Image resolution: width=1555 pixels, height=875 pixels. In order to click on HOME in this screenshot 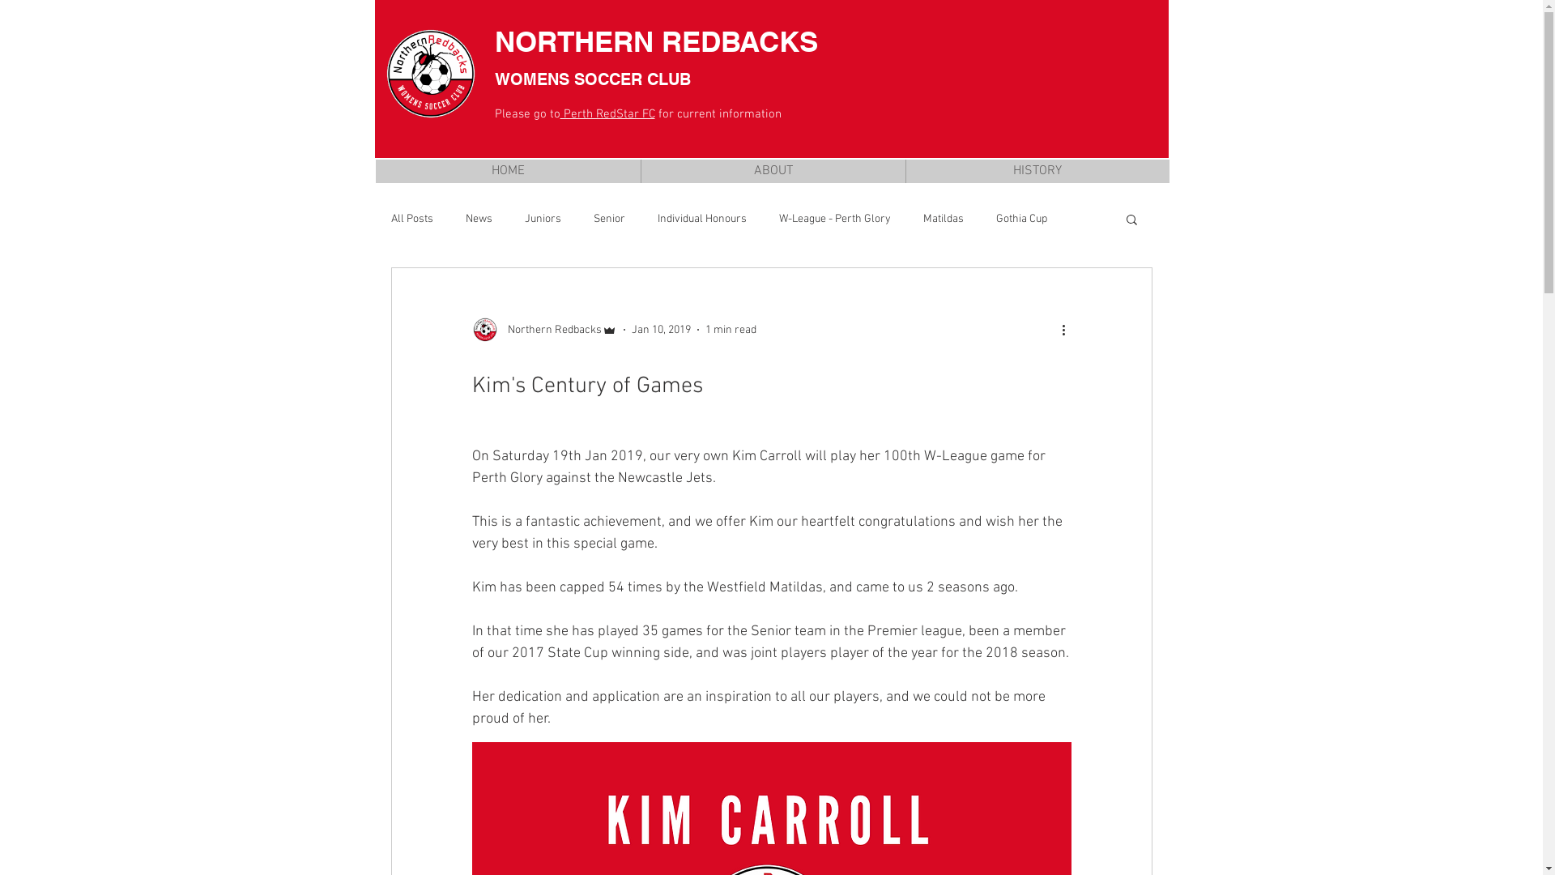, I will do `click(509, 172)`.